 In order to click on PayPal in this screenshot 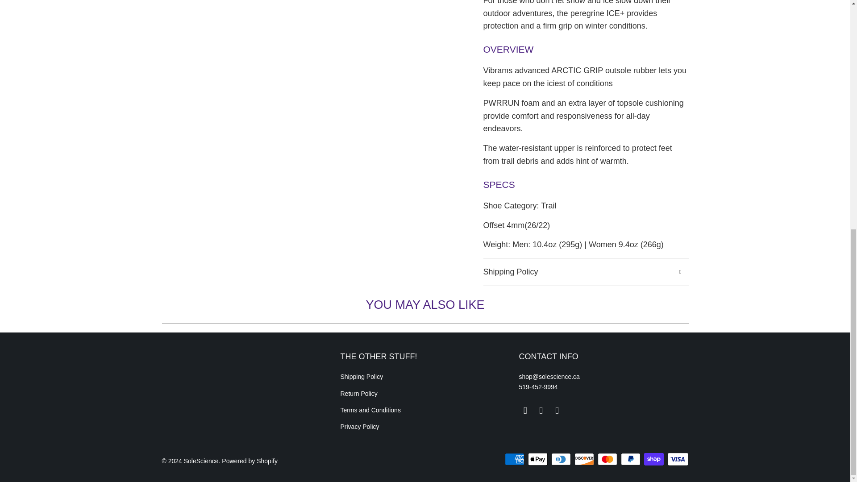, I will do `click(631, 459)`.